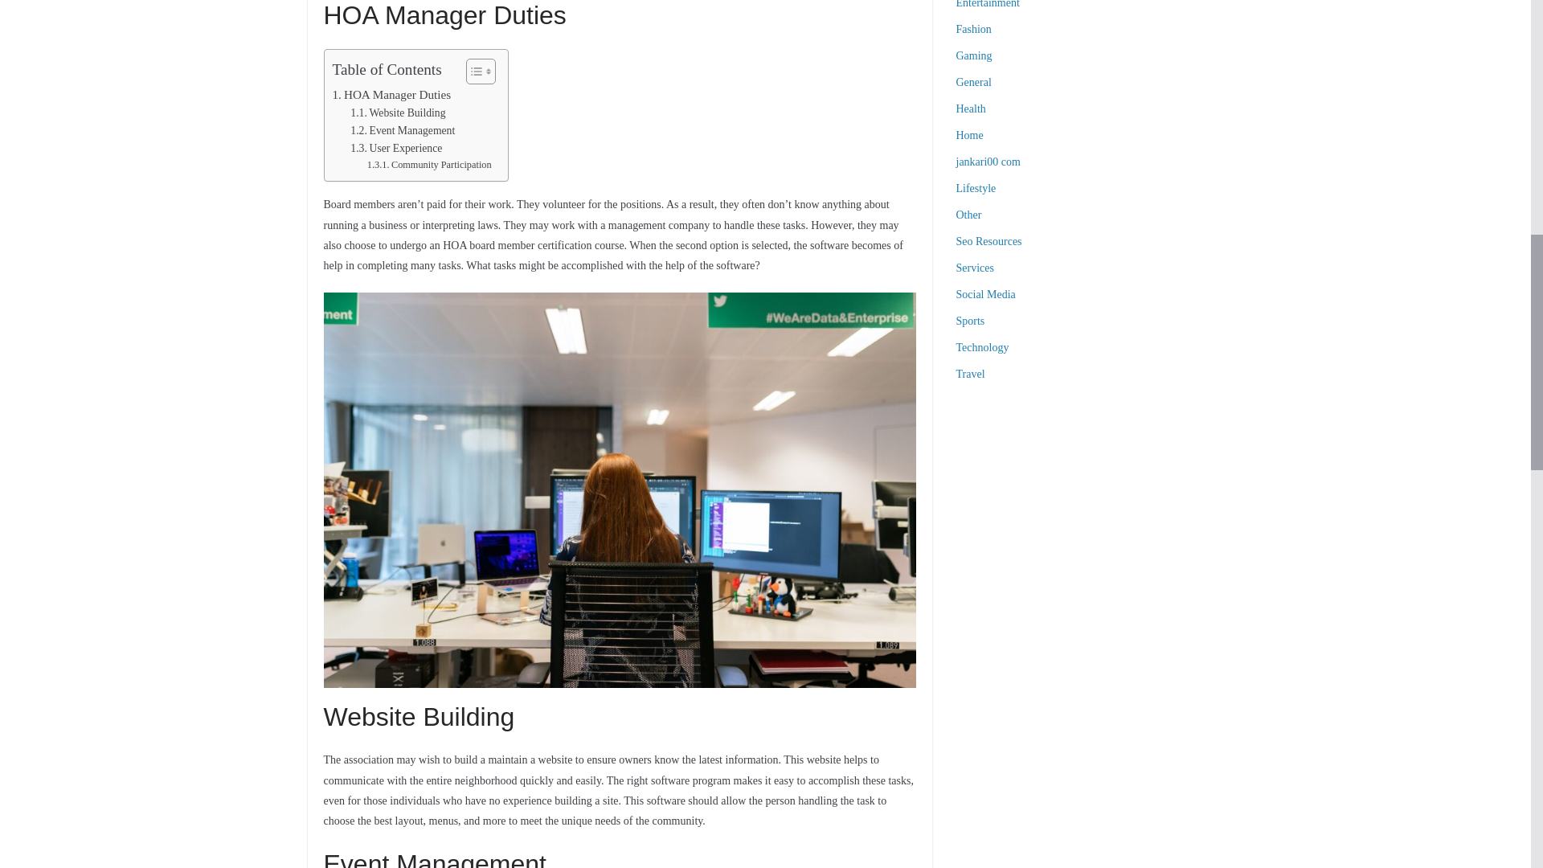 This screenshot has height=868, width=1543. I want to click on User Experience, so click(395, 148).